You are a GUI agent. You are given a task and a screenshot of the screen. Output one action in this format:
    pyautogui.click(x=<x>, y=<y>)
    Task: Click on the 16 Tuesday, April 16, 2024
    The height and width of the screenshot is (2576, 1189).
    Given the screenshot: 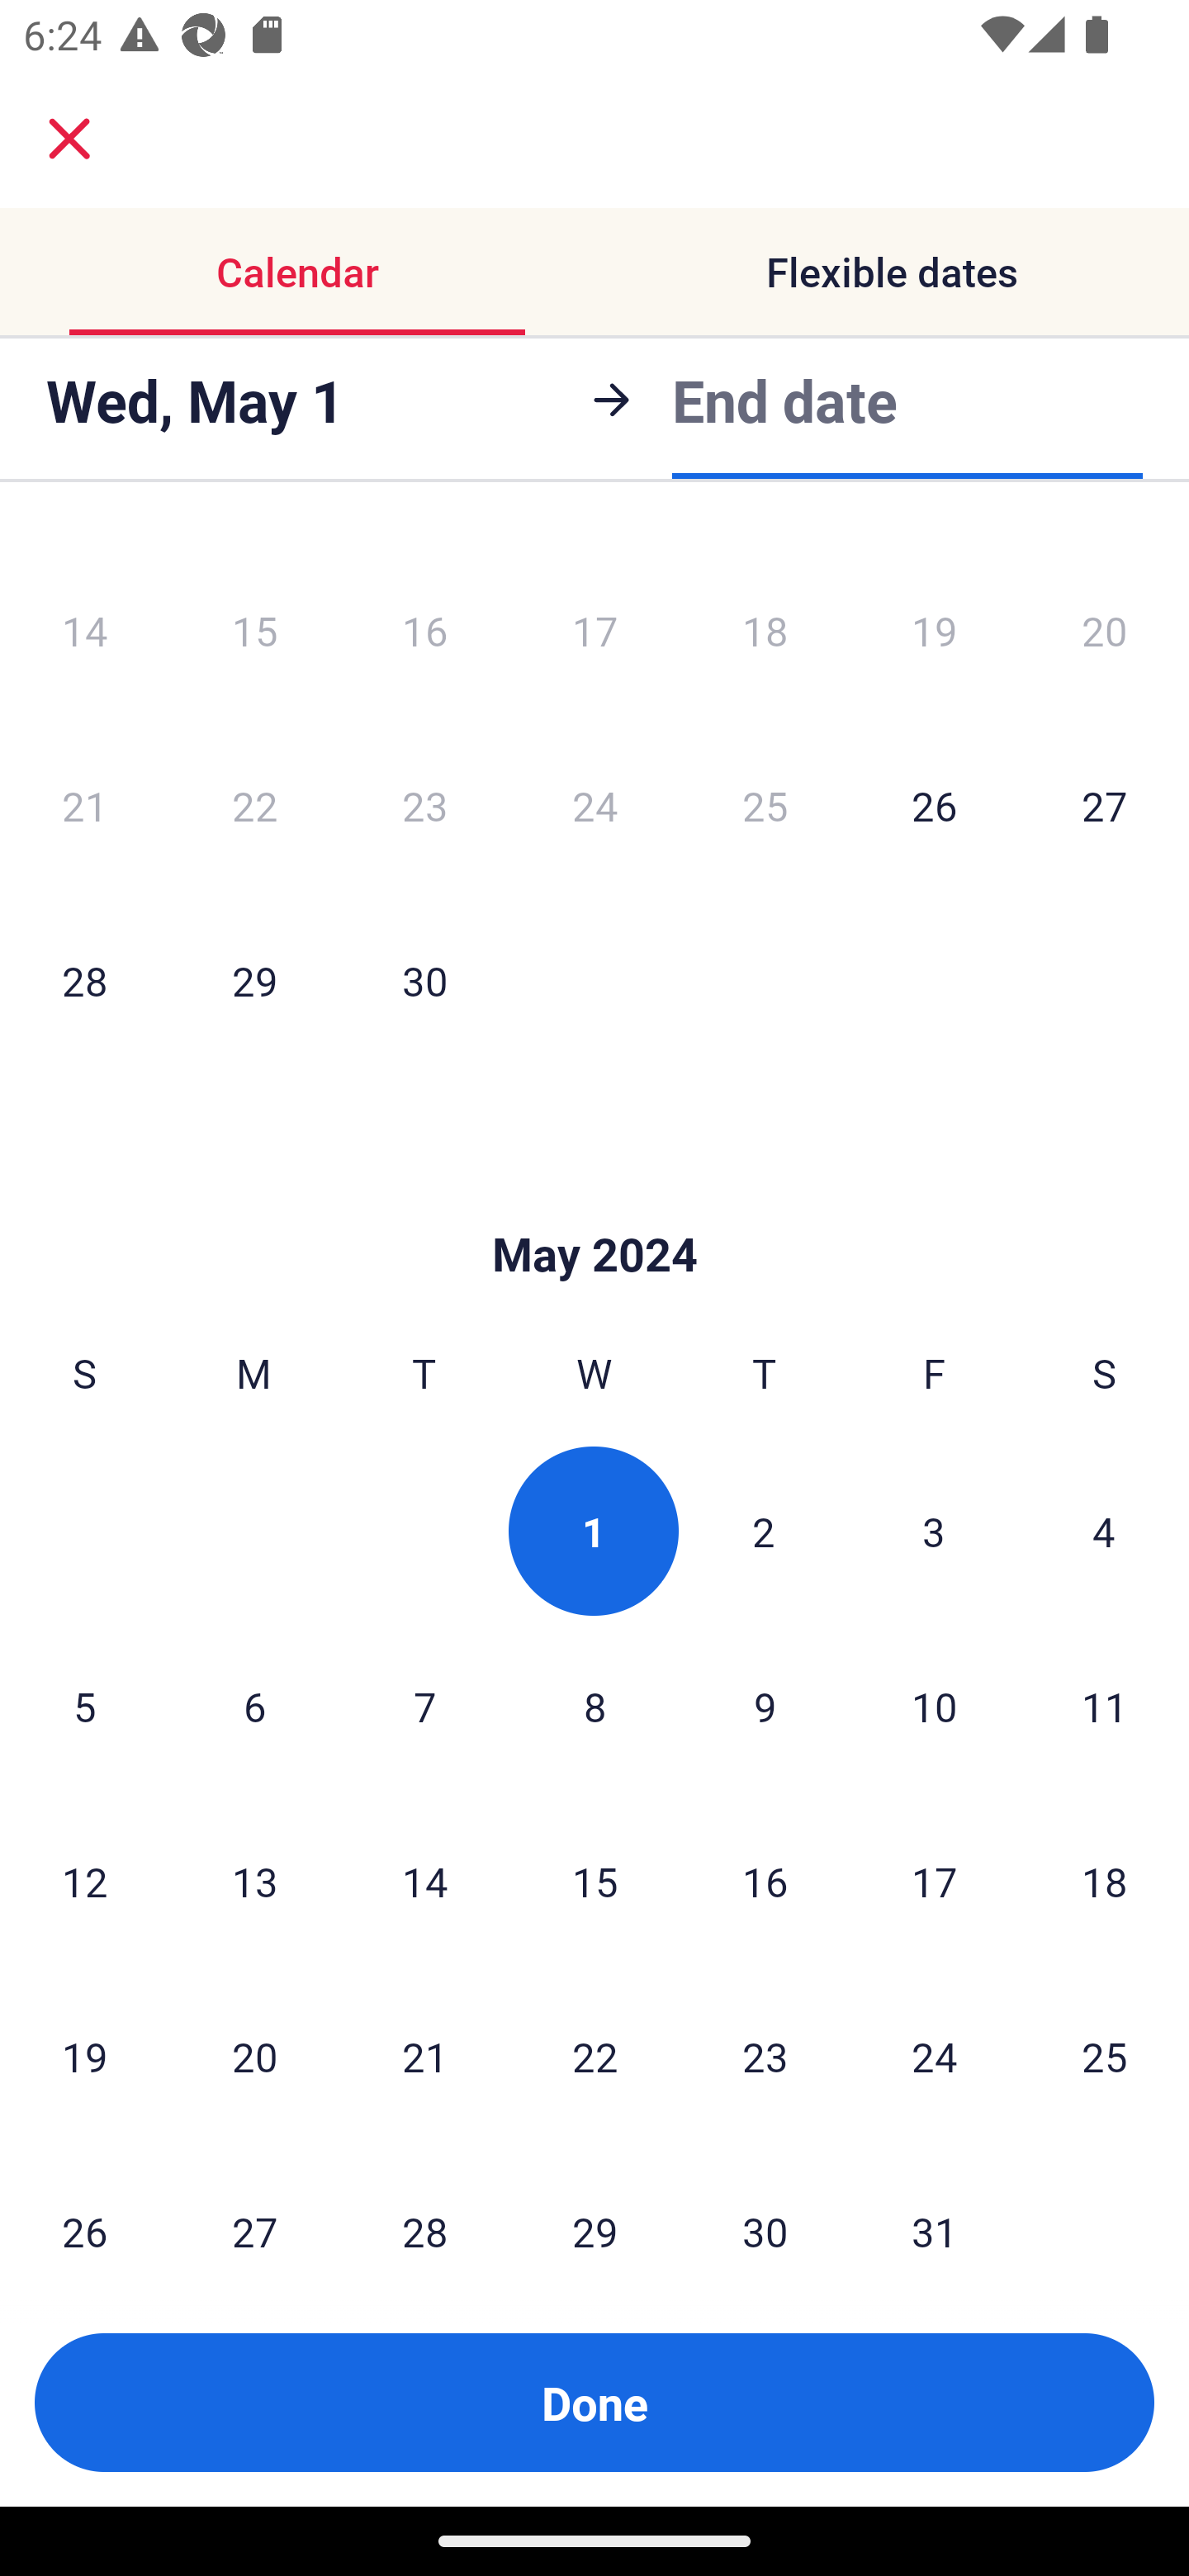 What is the action you would take?
    pyautogui.click(x=424, y=631)
    